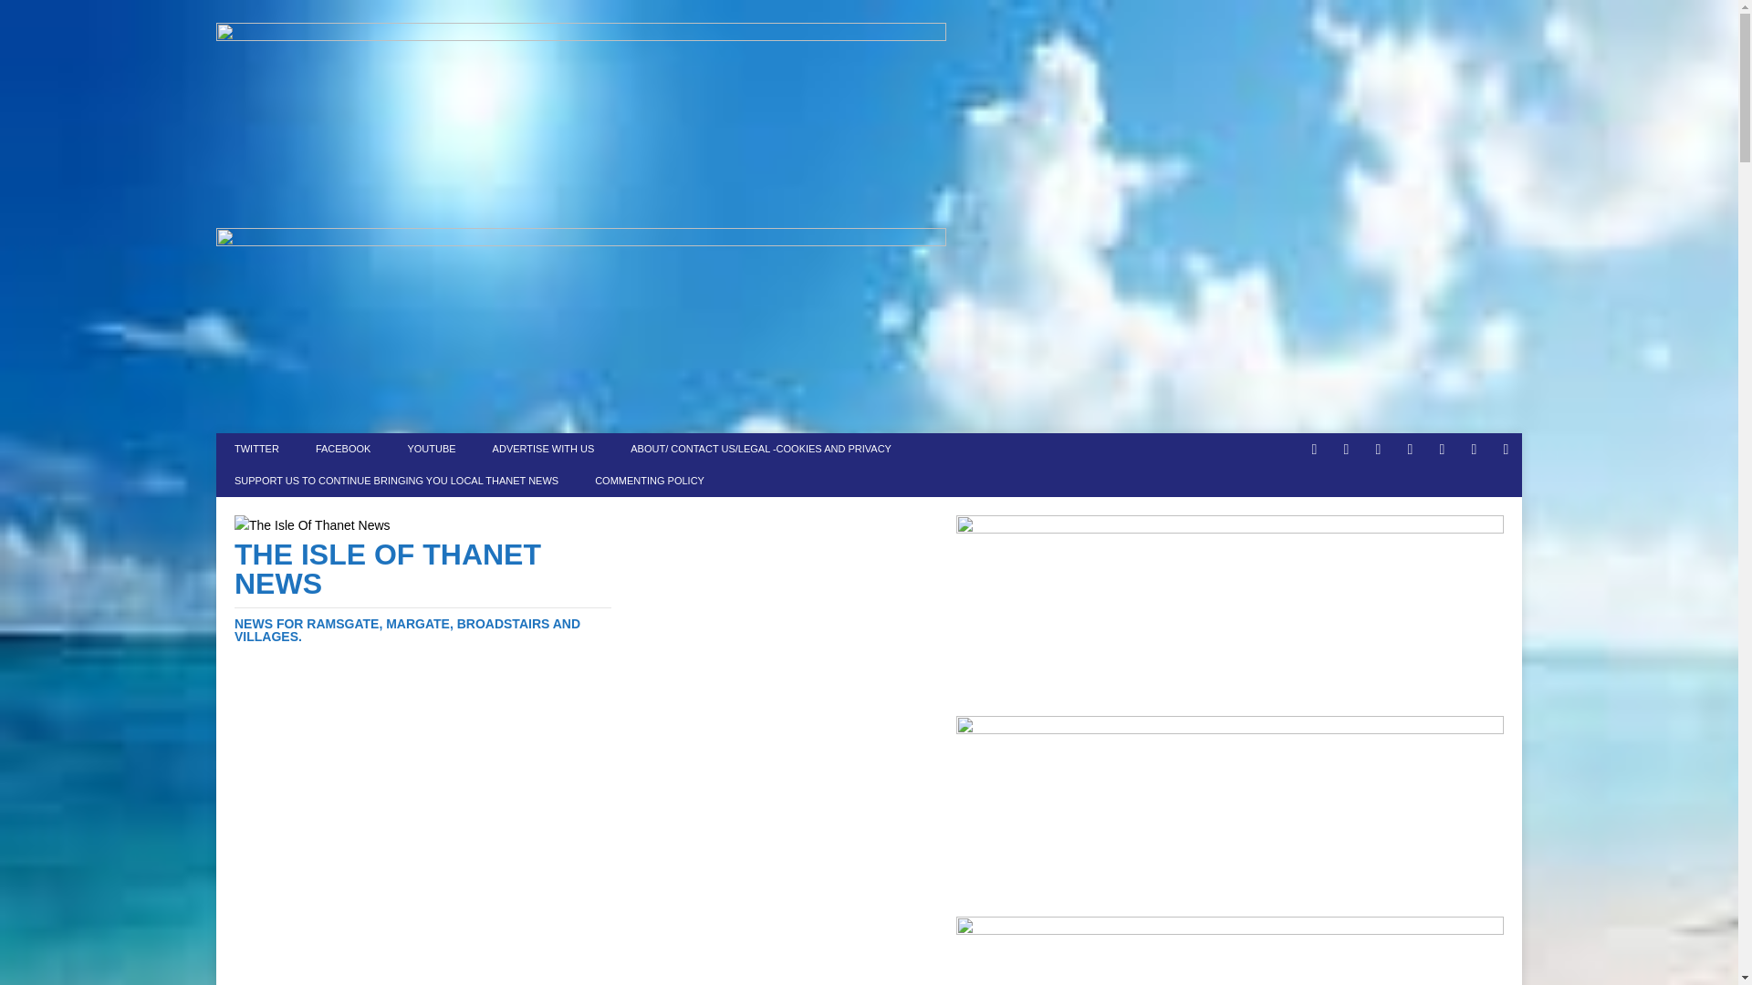 This screenshot has width=1752, height=985. What do you see at coordinates (649, 481) in the screenshot?
I see `COMMENTING POLICY` at bounding box center [649, 481].